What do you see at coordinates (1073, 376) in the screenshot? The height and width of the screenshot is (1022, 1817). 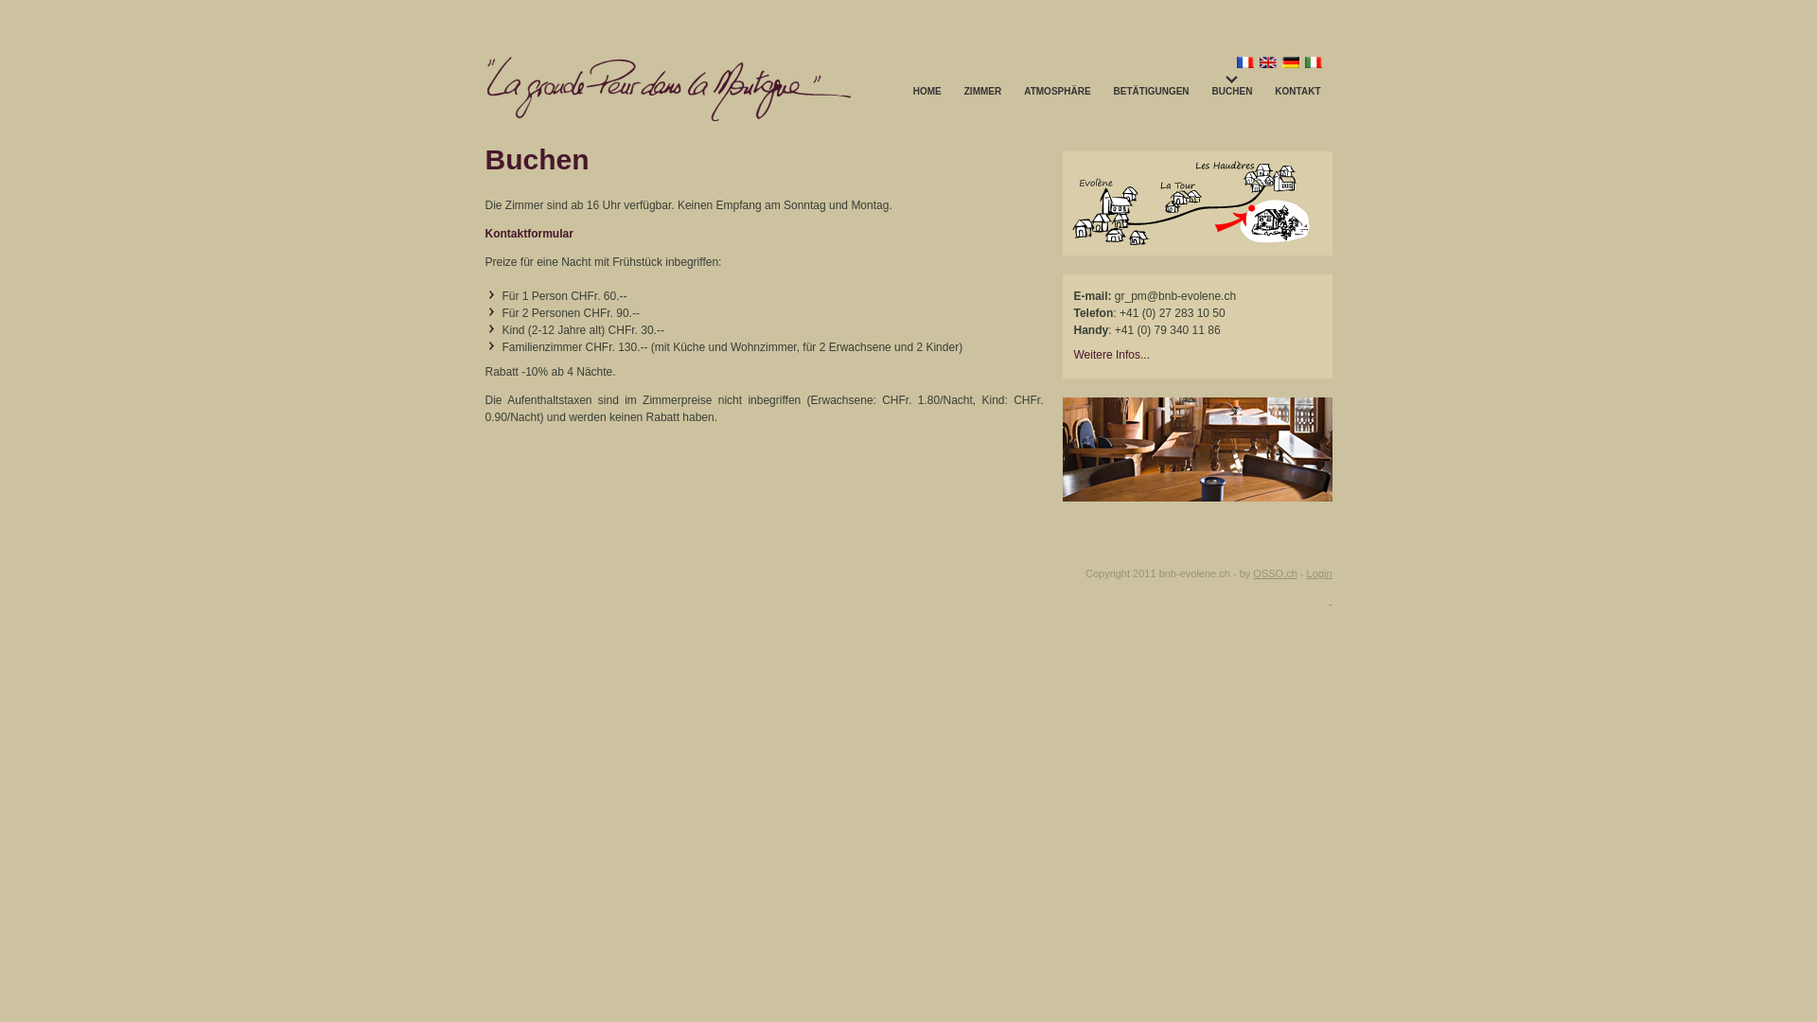 I see ` ` at bounding box center [1073, 376].